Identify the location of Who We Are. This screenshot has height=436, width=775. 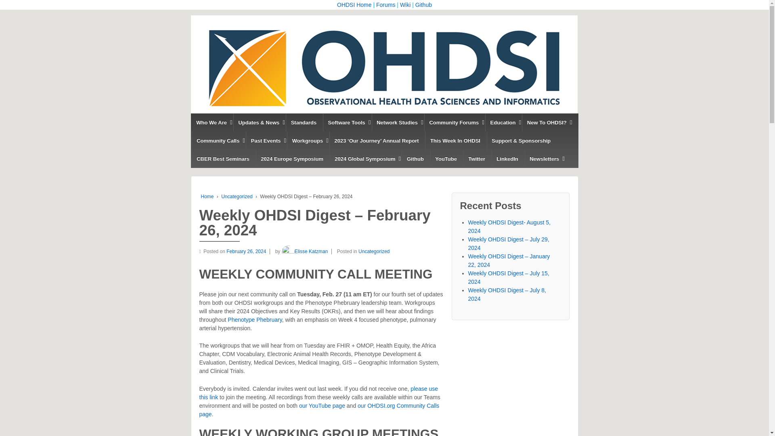
(211, 122).